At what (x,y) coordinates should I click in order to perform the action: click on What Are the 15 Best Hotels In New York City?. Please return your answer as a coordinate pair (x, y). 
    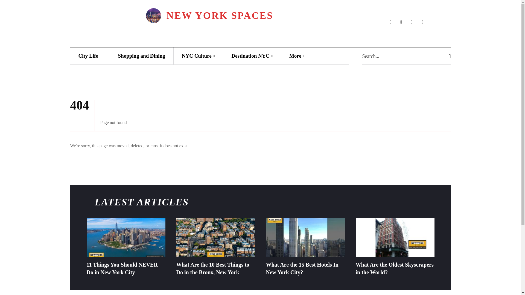
    Looking at the image, I should click on (305, 238).